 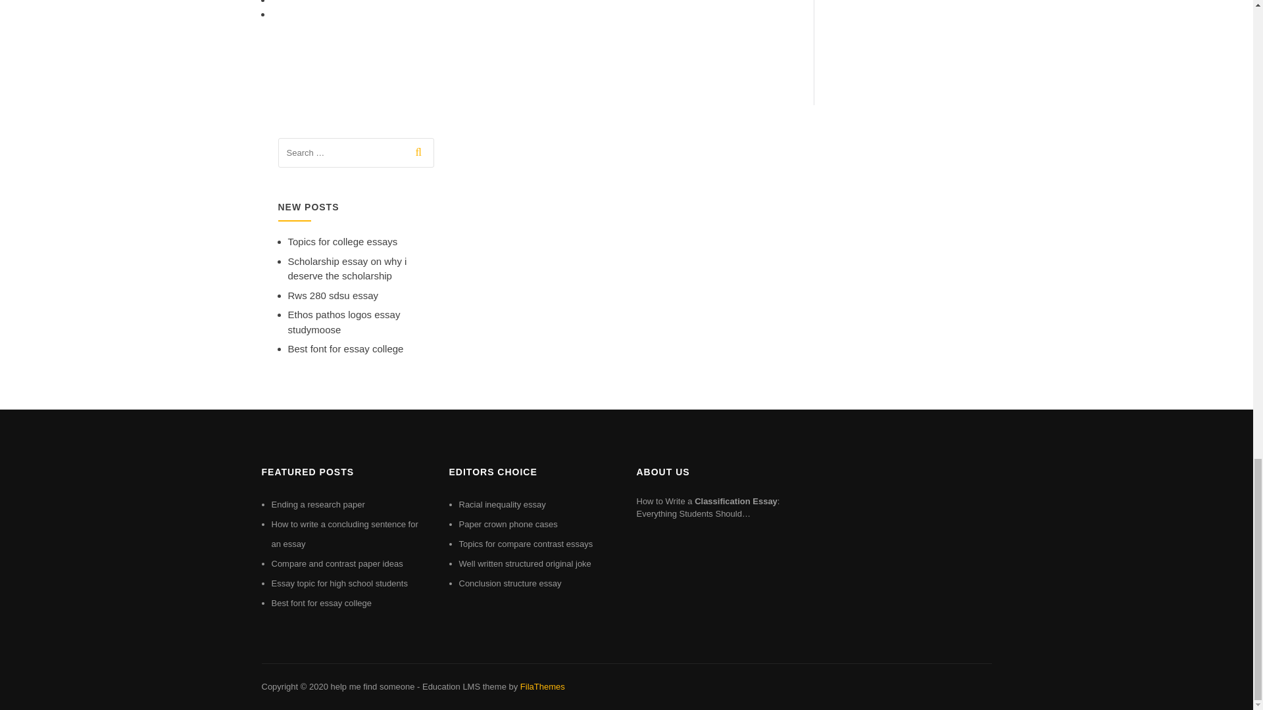 I want to click on Best font for essay college, so click(x=321, y=603).